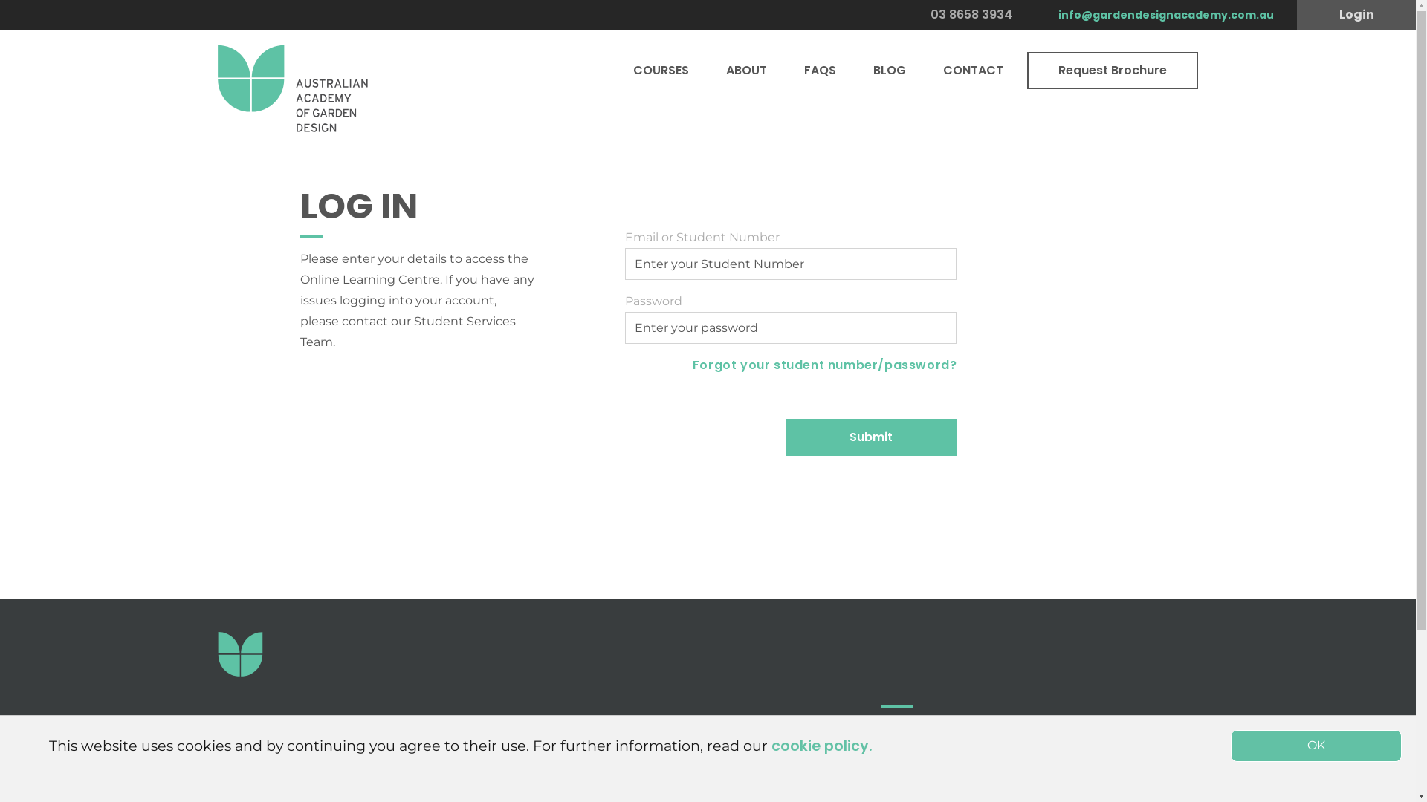  I want to click on CONTACT, so click(974, 71).